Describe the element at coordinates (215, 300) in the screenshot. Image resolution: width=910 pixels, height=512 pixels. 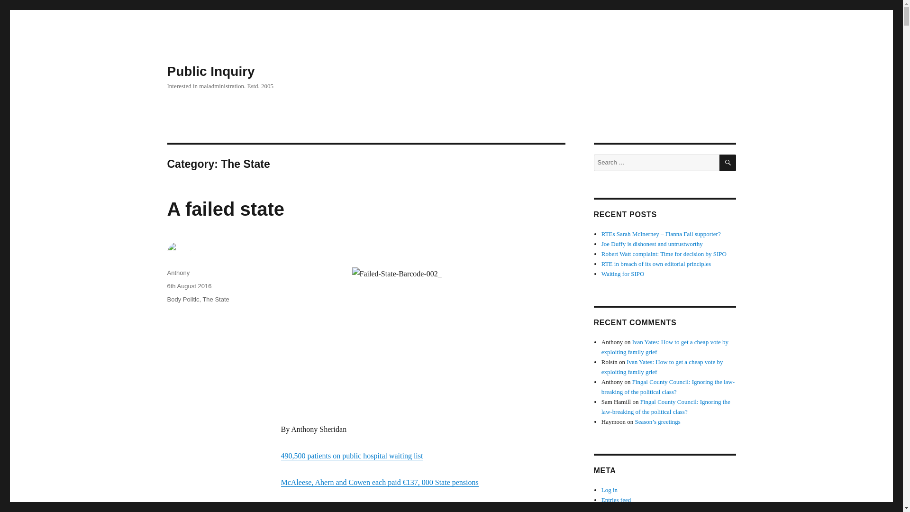
I see `The State` at that location.